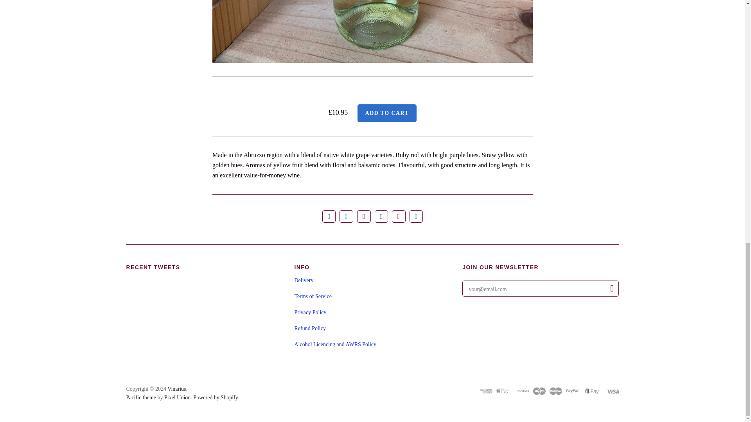  I want to click on Delivery Information, so click(304, 280).